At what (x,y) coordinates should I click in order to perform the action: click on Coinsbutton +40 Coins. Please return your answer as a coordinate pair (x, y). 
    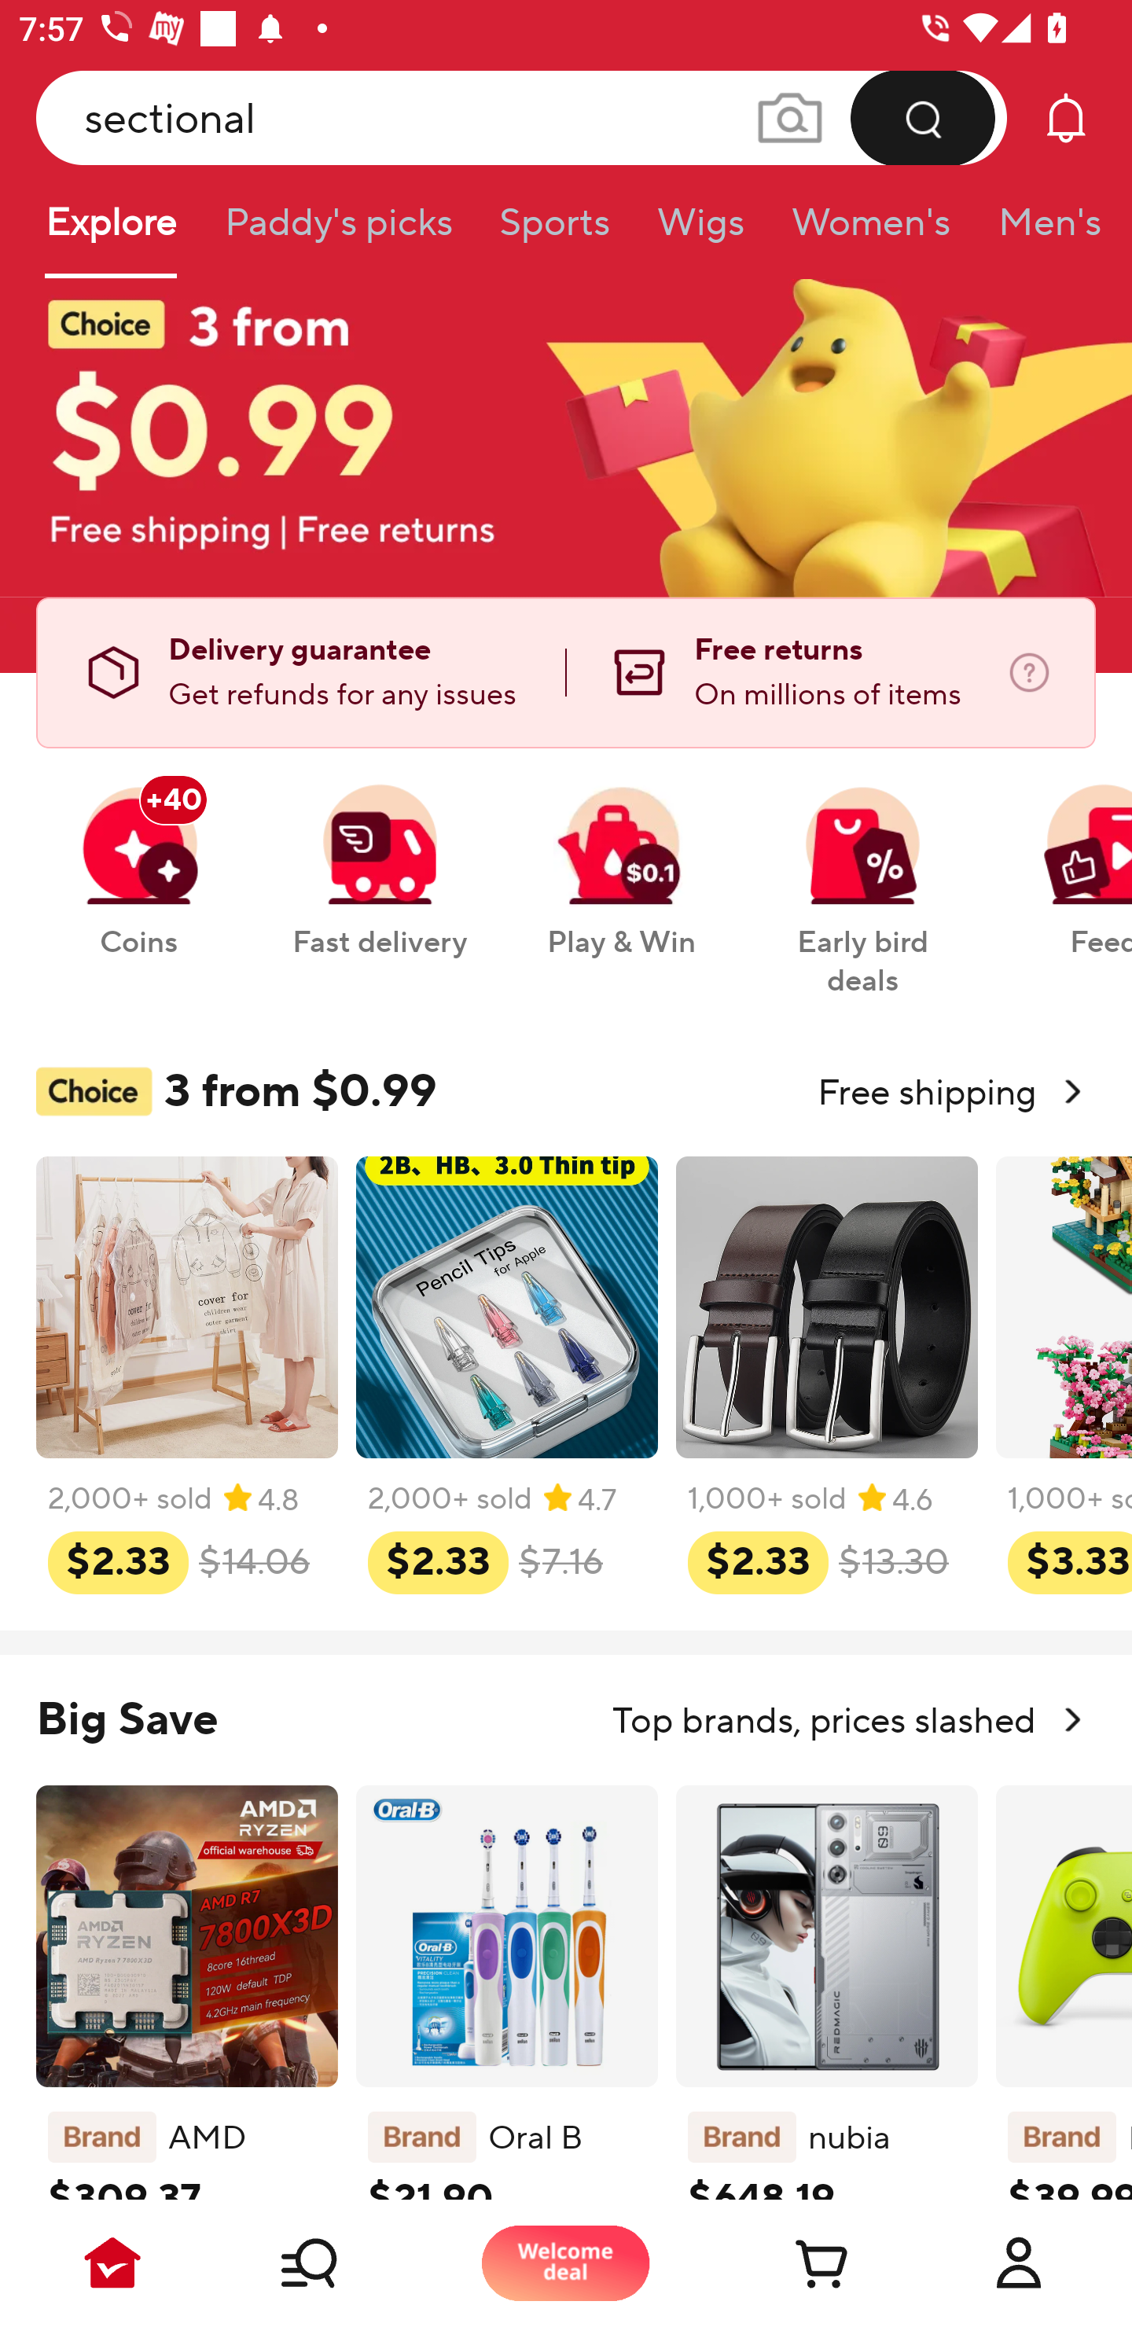
    Looking at the image, I should click on (138, 856).